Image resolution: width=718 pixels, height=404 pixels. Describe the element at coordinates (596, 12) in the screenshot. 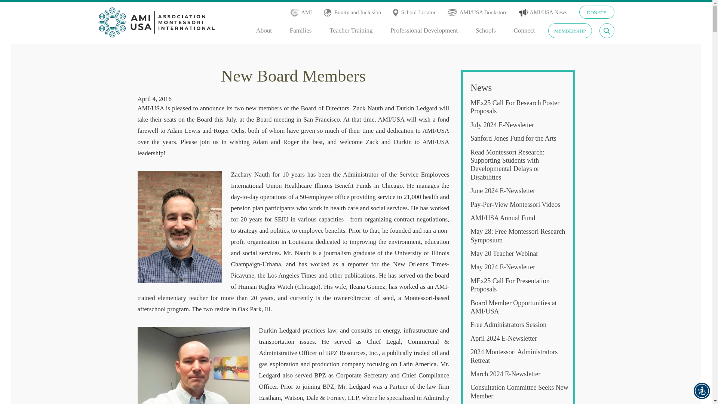

I see `DONATE` at that location.